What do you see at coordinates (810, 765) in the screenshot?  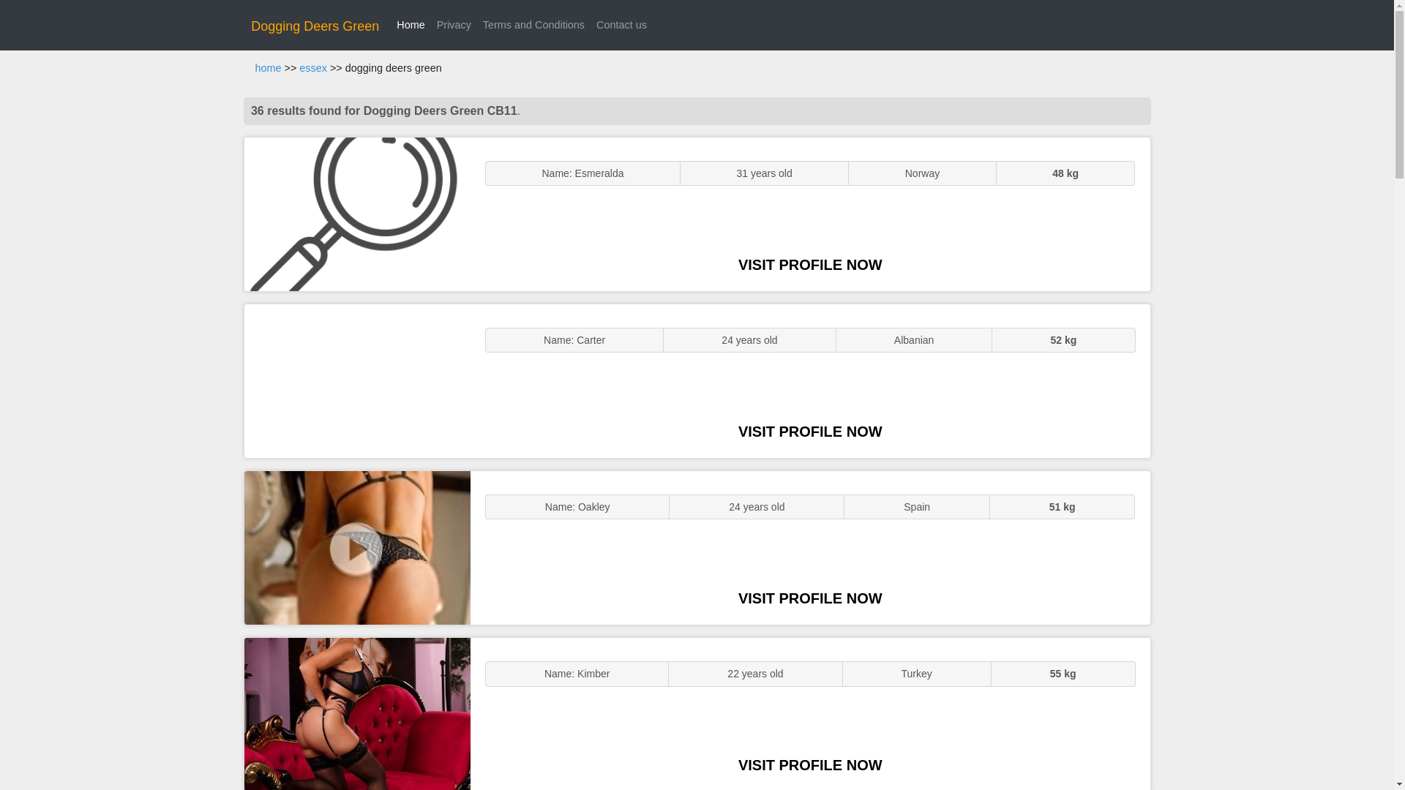 I see `VISIT PROFILE NOW` at bounding box center [810, 765].